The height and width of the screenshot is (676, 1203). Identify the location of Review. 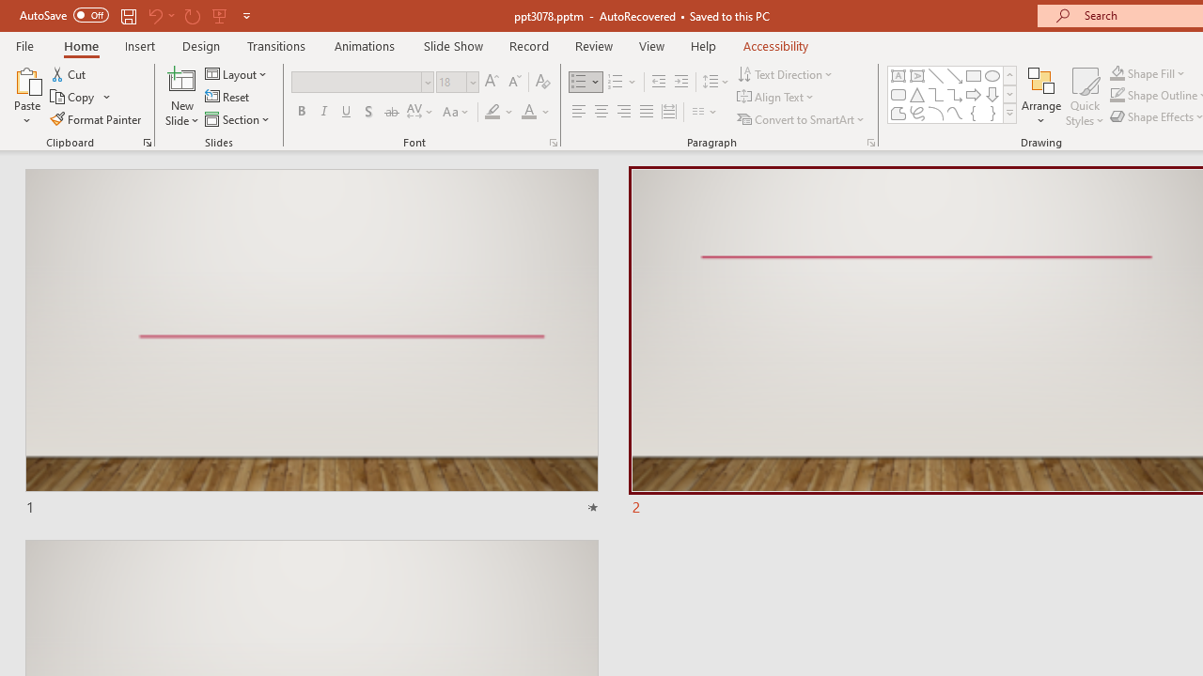
(593, 45).